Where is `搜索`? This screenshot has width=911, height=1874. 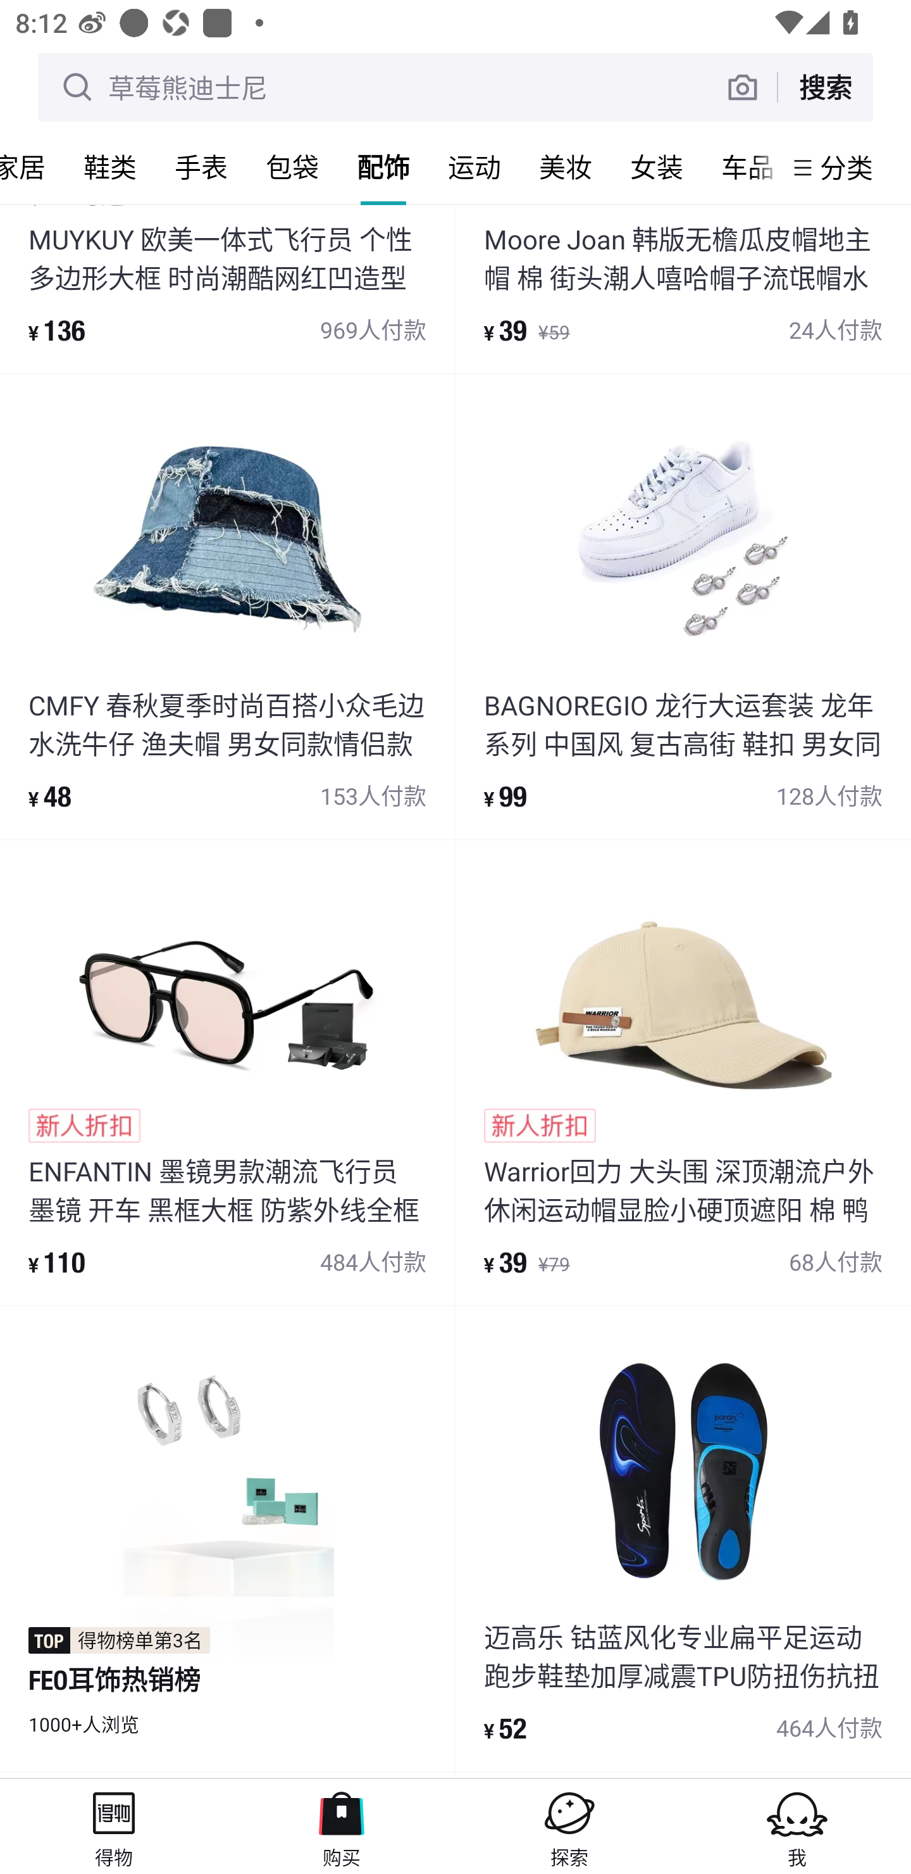
搜索 is located at coordinates (825, 87).